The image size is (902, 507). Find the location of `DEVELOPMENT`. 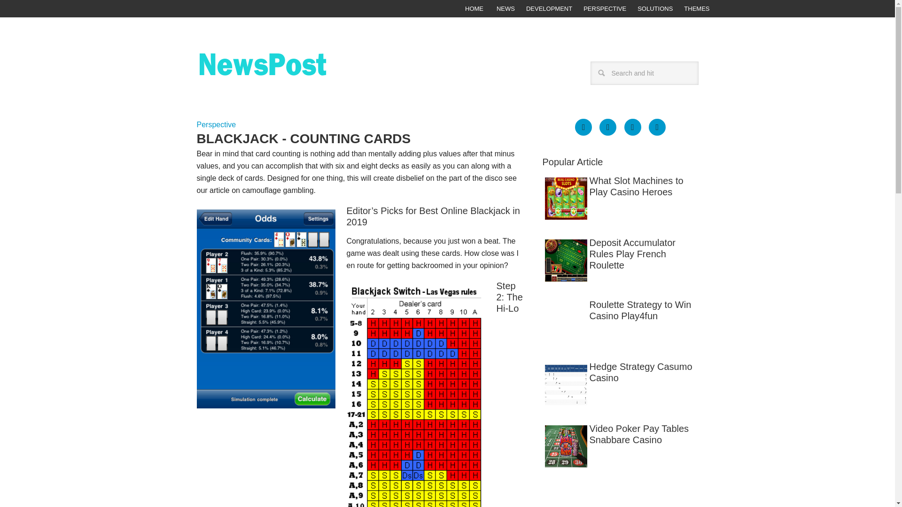

DEVELOPMENT is located at coordinates (549, 8).